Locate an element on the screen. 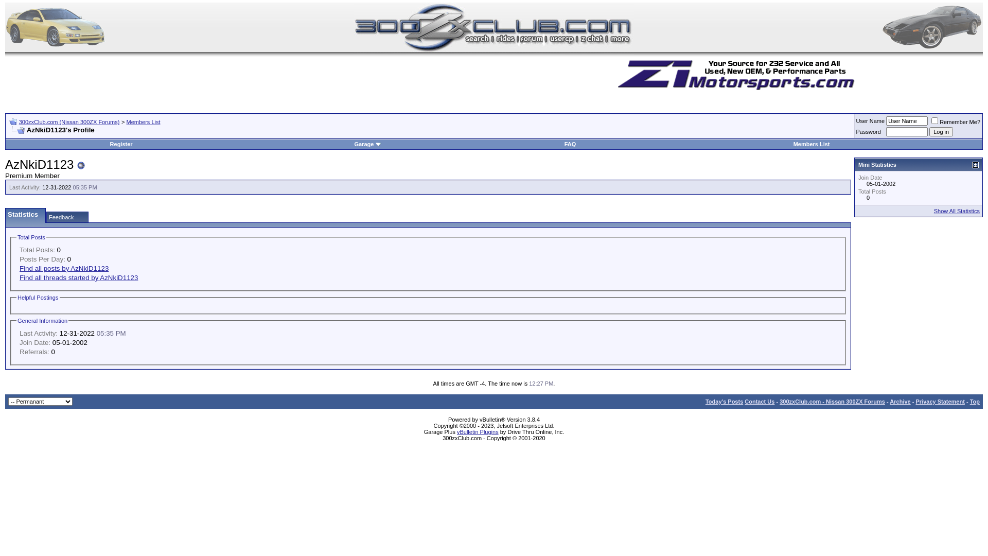  AzNkiD1123 is offline is located at coordinates (81, 166).